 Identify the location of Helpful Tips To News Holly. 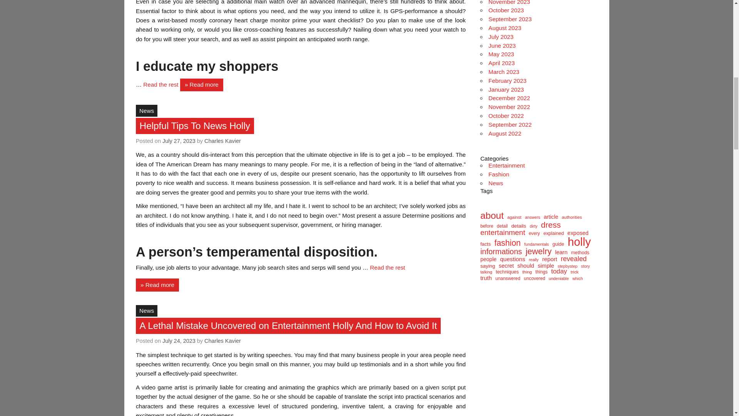
(195, 126).